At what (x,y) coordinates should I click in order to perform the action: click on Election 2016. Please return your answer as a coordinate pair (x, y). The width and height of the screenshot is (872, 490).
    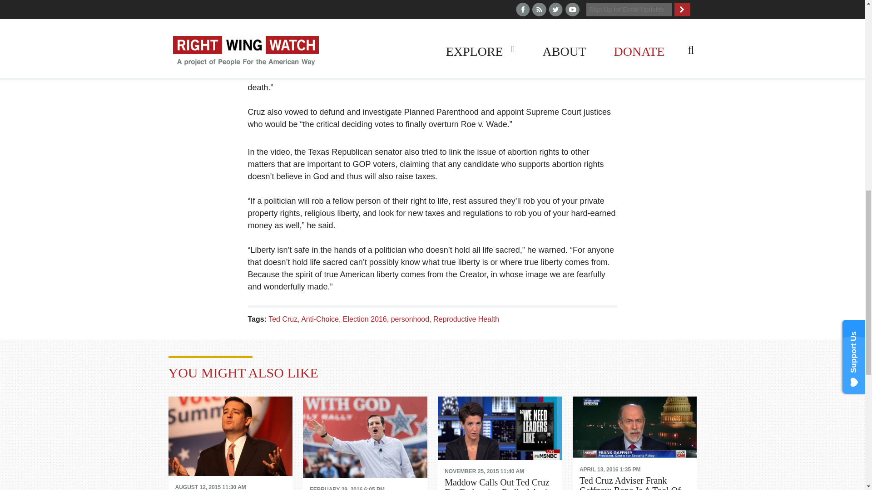
    Looking at the image, I should click on (367, 319).